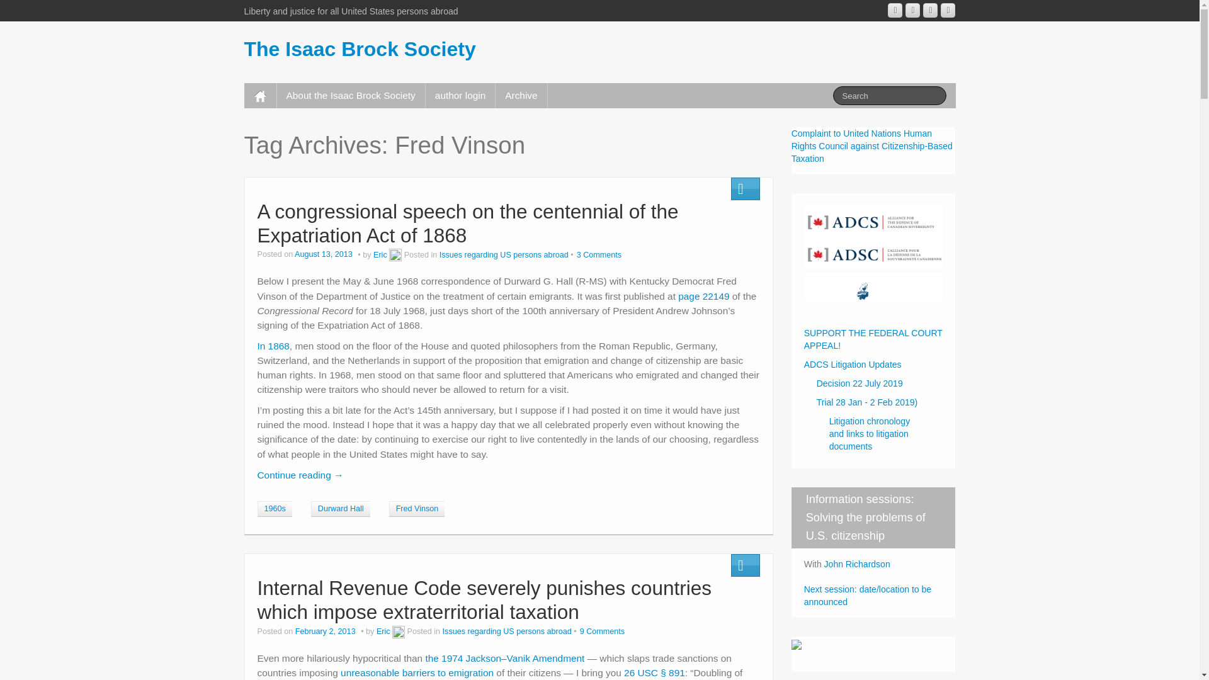  What do you see at coordinates (326, 631) in the screenshot?
I see `February 2, 2013` at bounding box center [326, 631].